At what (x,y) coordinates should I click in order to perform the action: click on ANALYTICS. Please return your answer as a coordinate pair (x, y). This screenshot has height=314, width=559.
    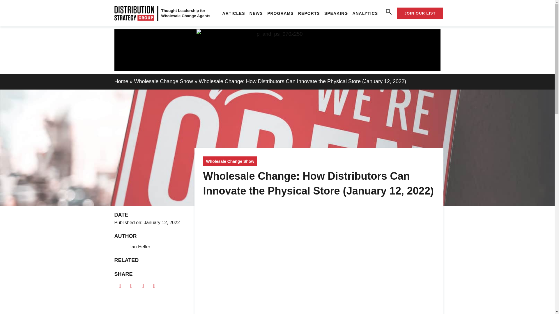
    Looking at the image, I should click on (365, 13).